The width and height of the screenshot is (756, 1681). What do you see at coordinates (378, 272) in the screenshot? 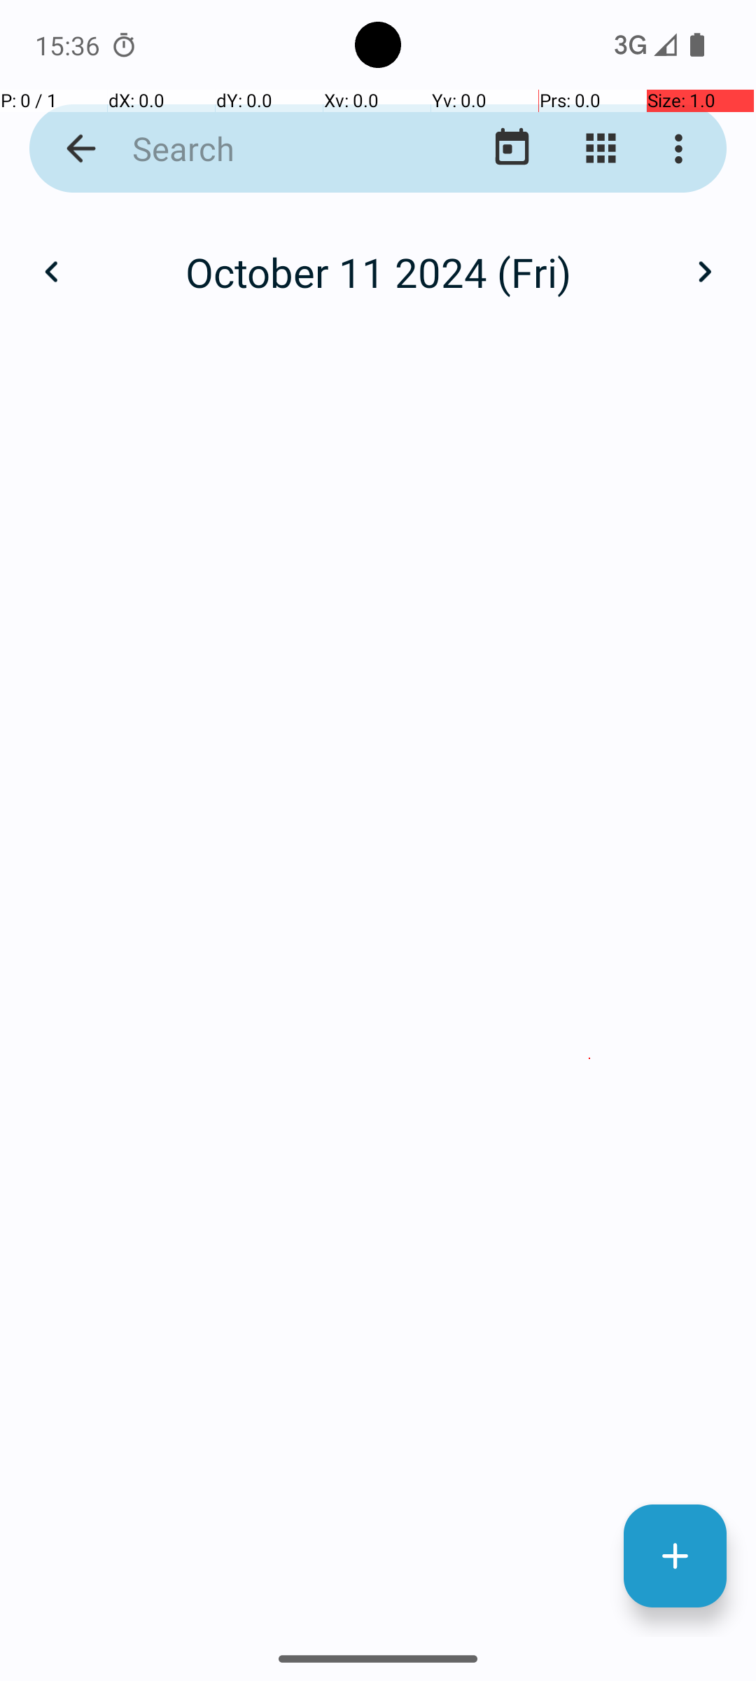
I see `October 11 2024 (Fri)` at bounding box center [378, 272].